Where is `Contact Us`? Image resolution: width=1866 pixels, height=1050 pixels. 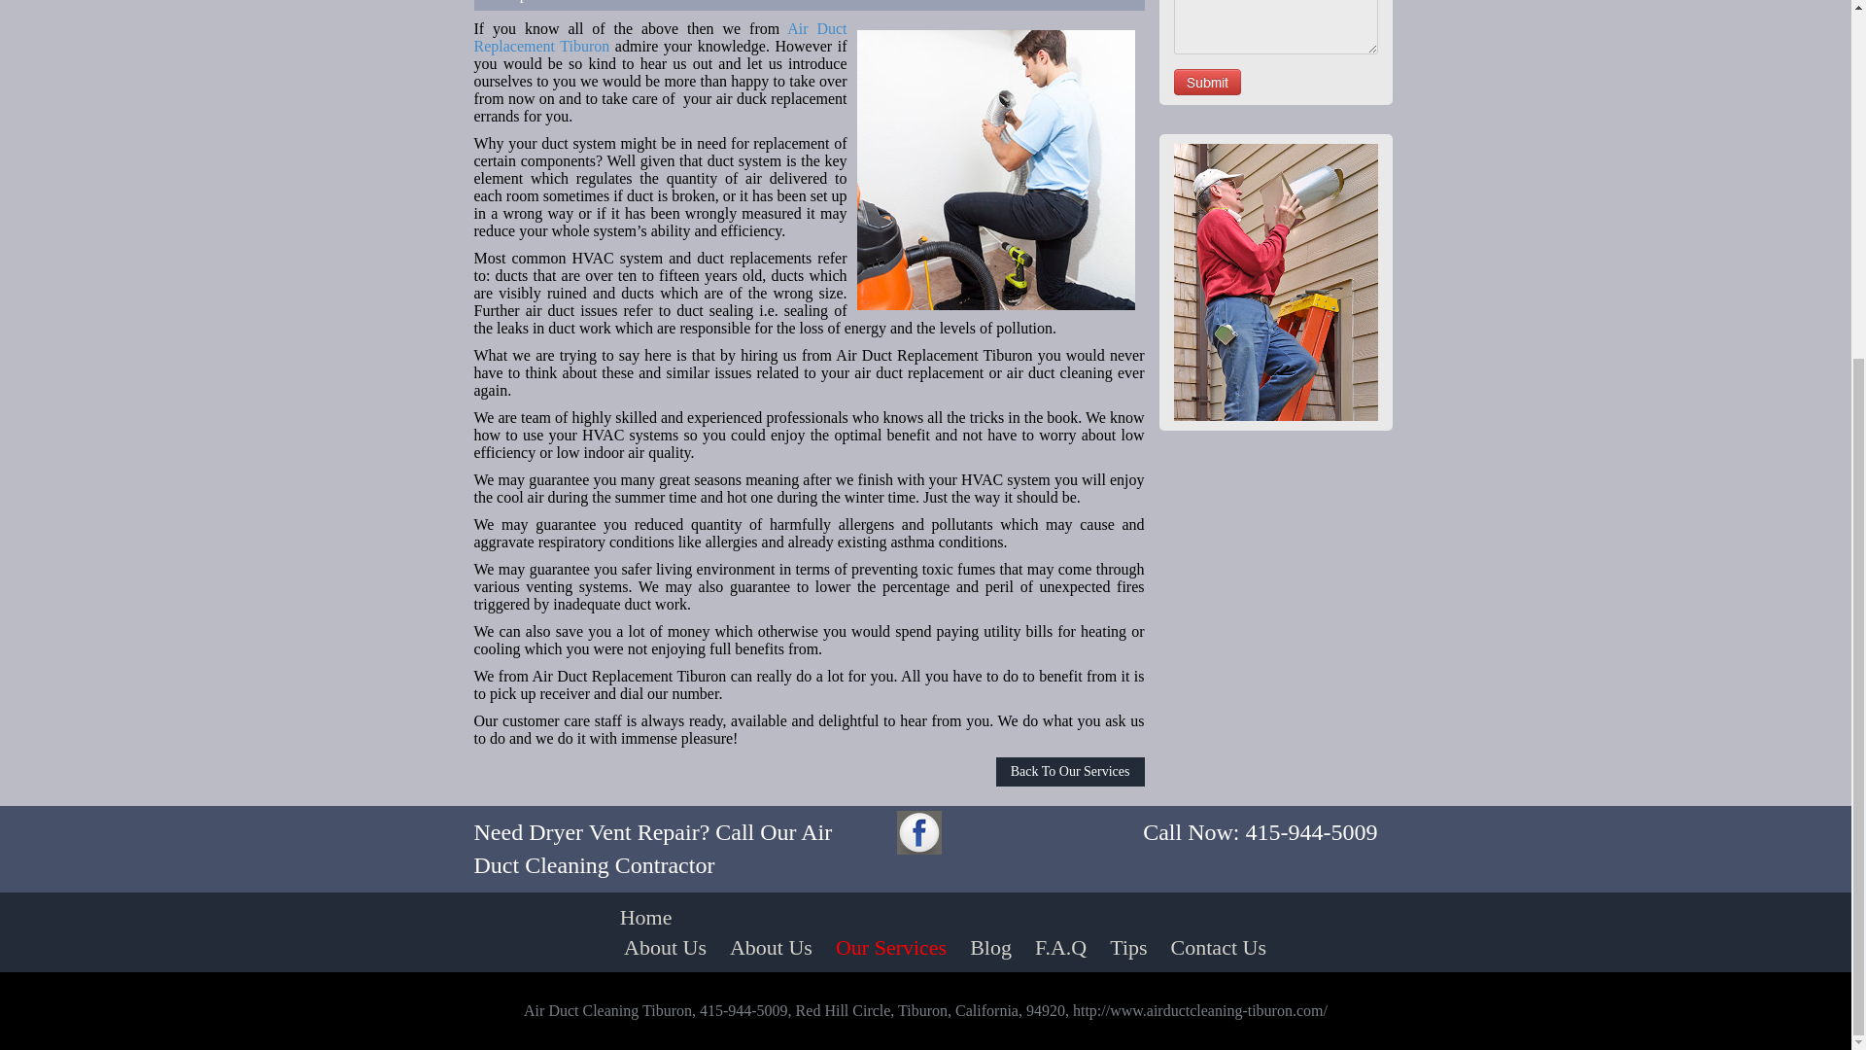
Contact Us is located at coordinates (1219, 947).